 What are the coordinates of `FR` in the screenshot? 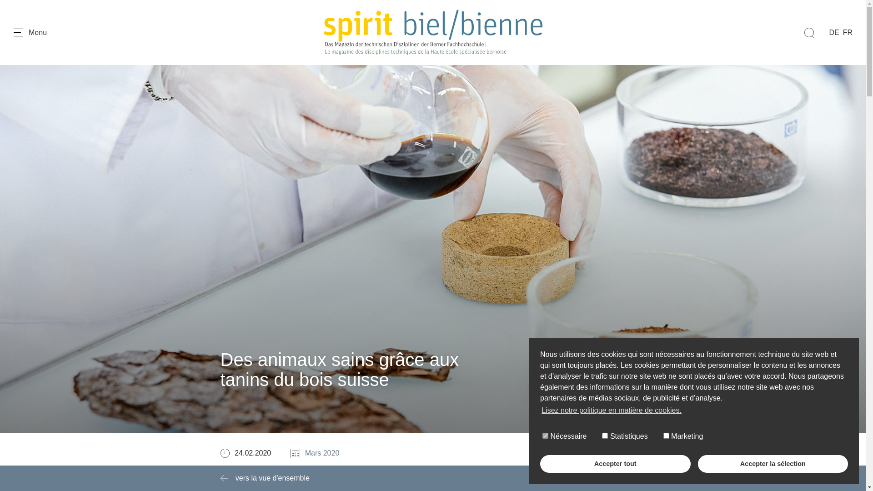 It's located at (848, 33).